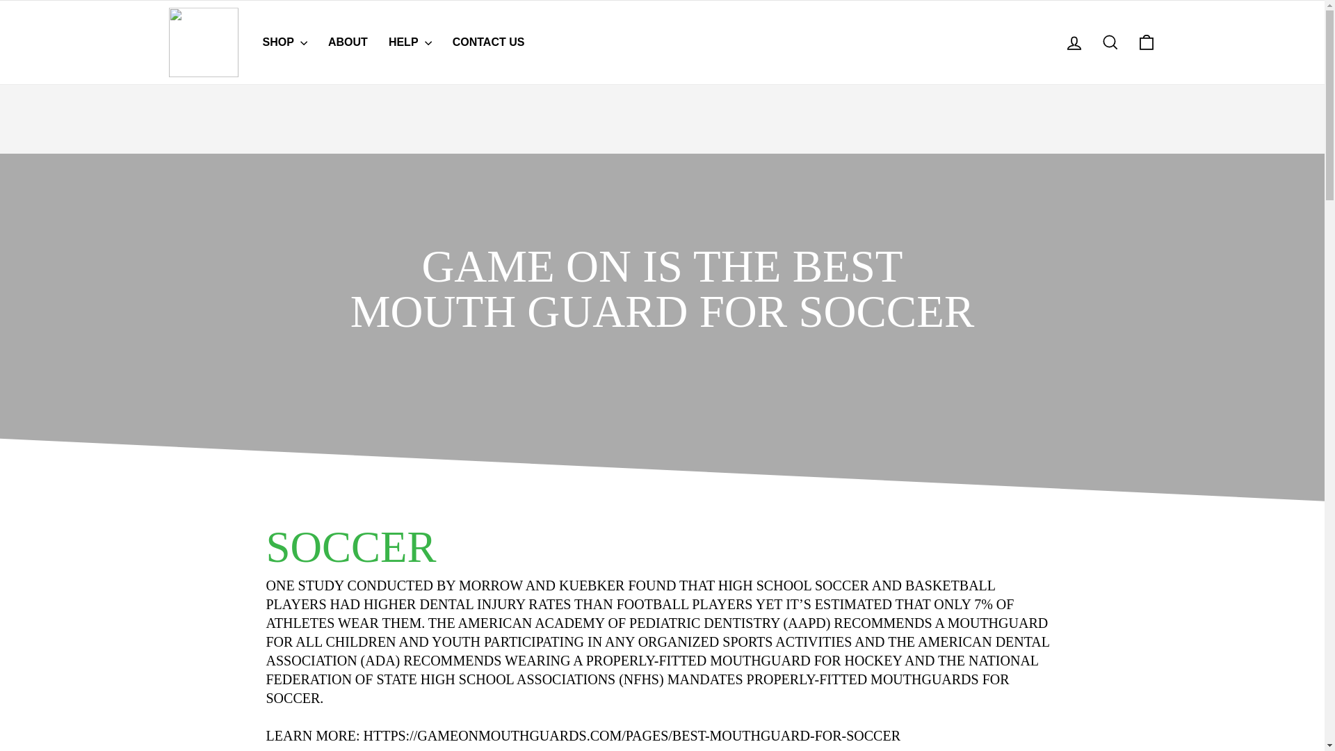 This screenshot has height=751, width=1335. I want to click on STUDY, so click(1146, 42).